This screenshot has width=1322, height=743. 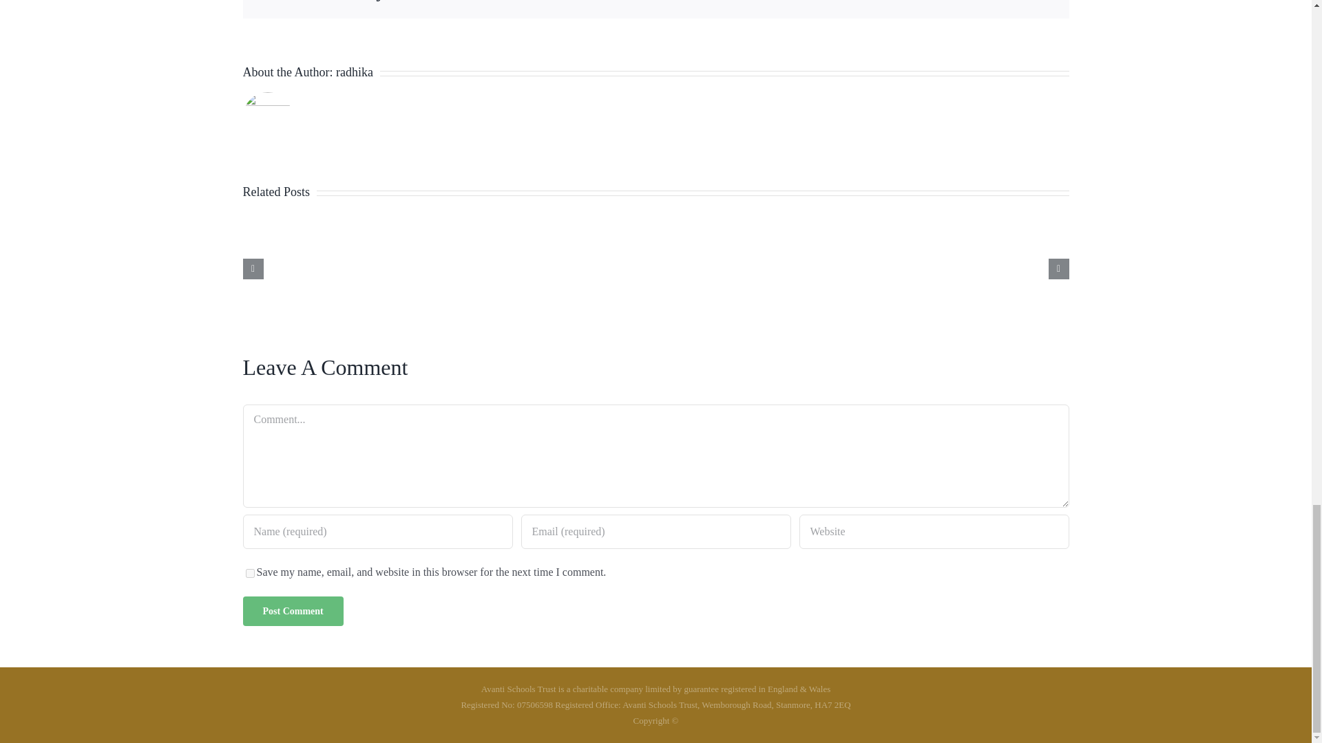 I want to click on Post Comment, so click(x=292, y=611).